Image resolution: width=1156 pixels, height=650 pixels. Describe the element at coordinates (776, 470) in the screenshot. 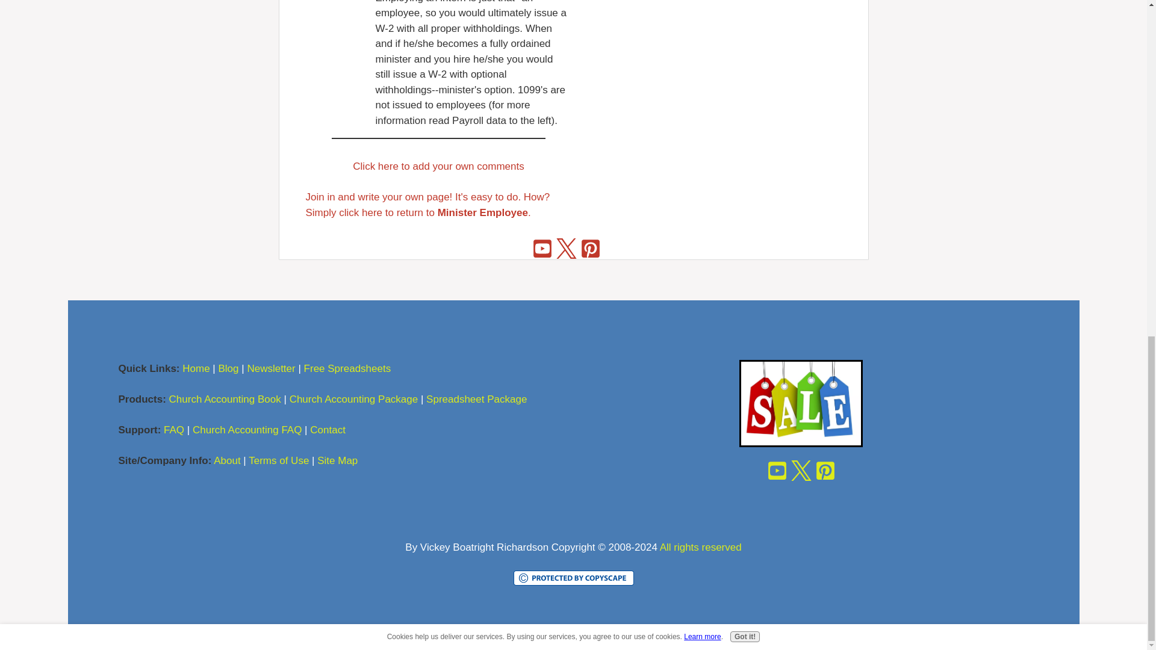

I see `Subscribe to our YouTube Channel` at that location.